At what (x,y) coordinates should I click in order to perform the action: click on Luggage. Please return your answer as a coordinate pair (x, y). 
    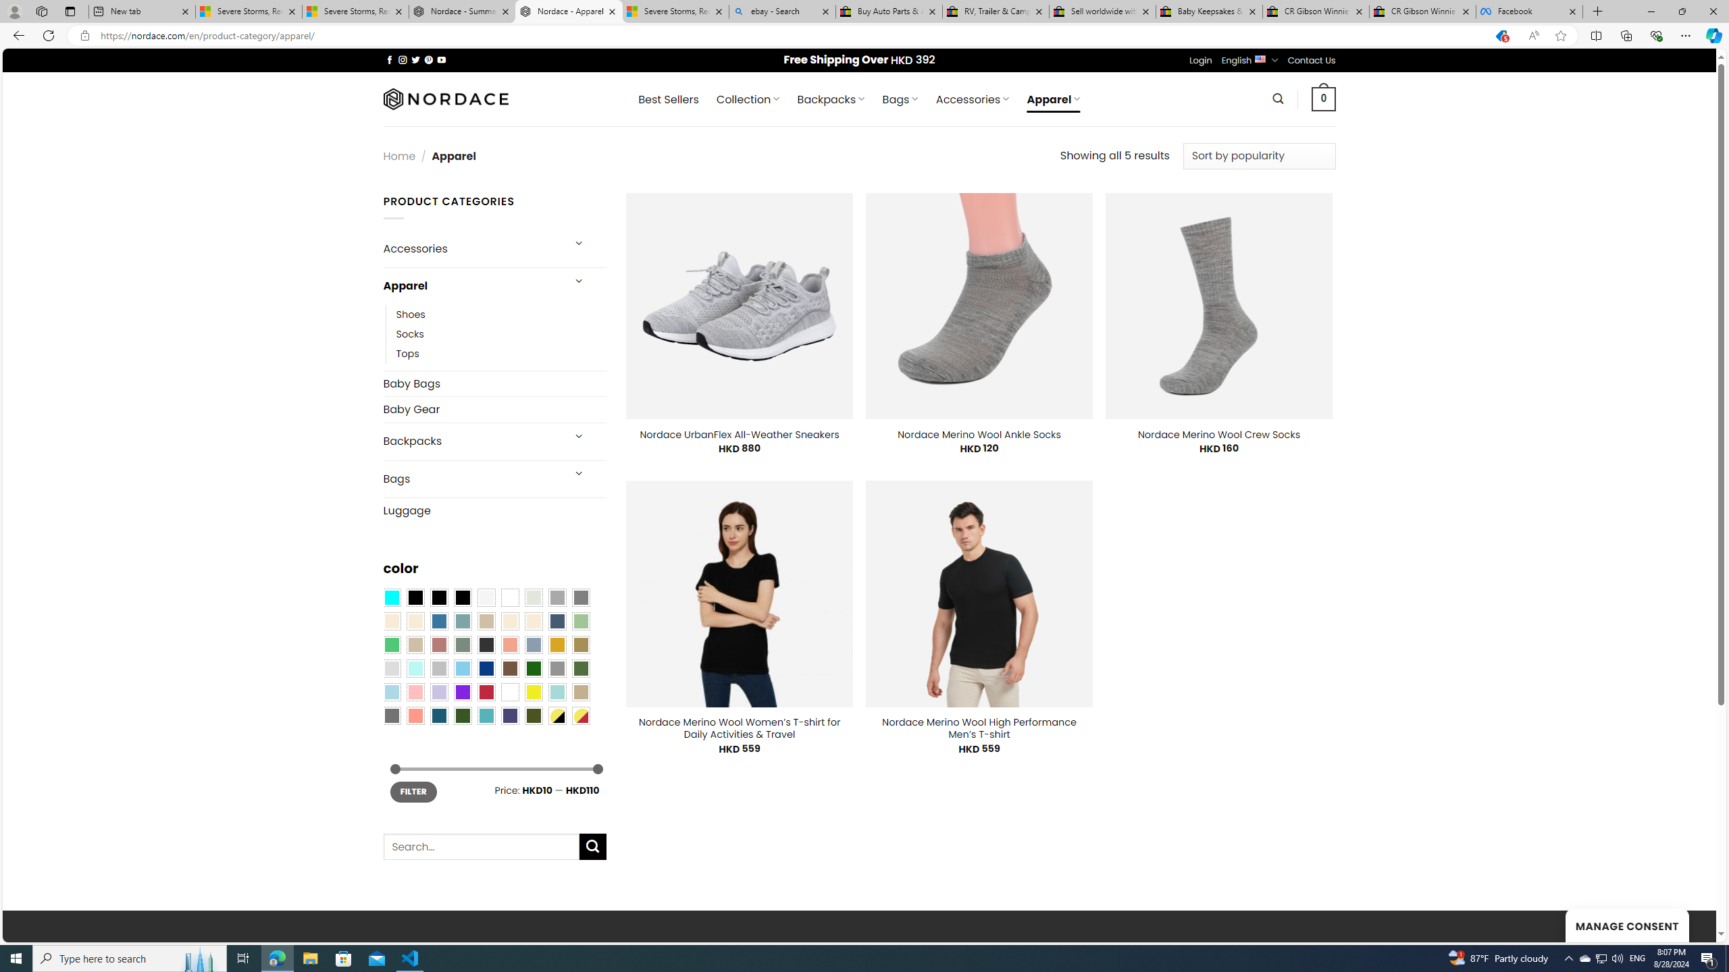
    Looking at the image, I should click on (494, 510).